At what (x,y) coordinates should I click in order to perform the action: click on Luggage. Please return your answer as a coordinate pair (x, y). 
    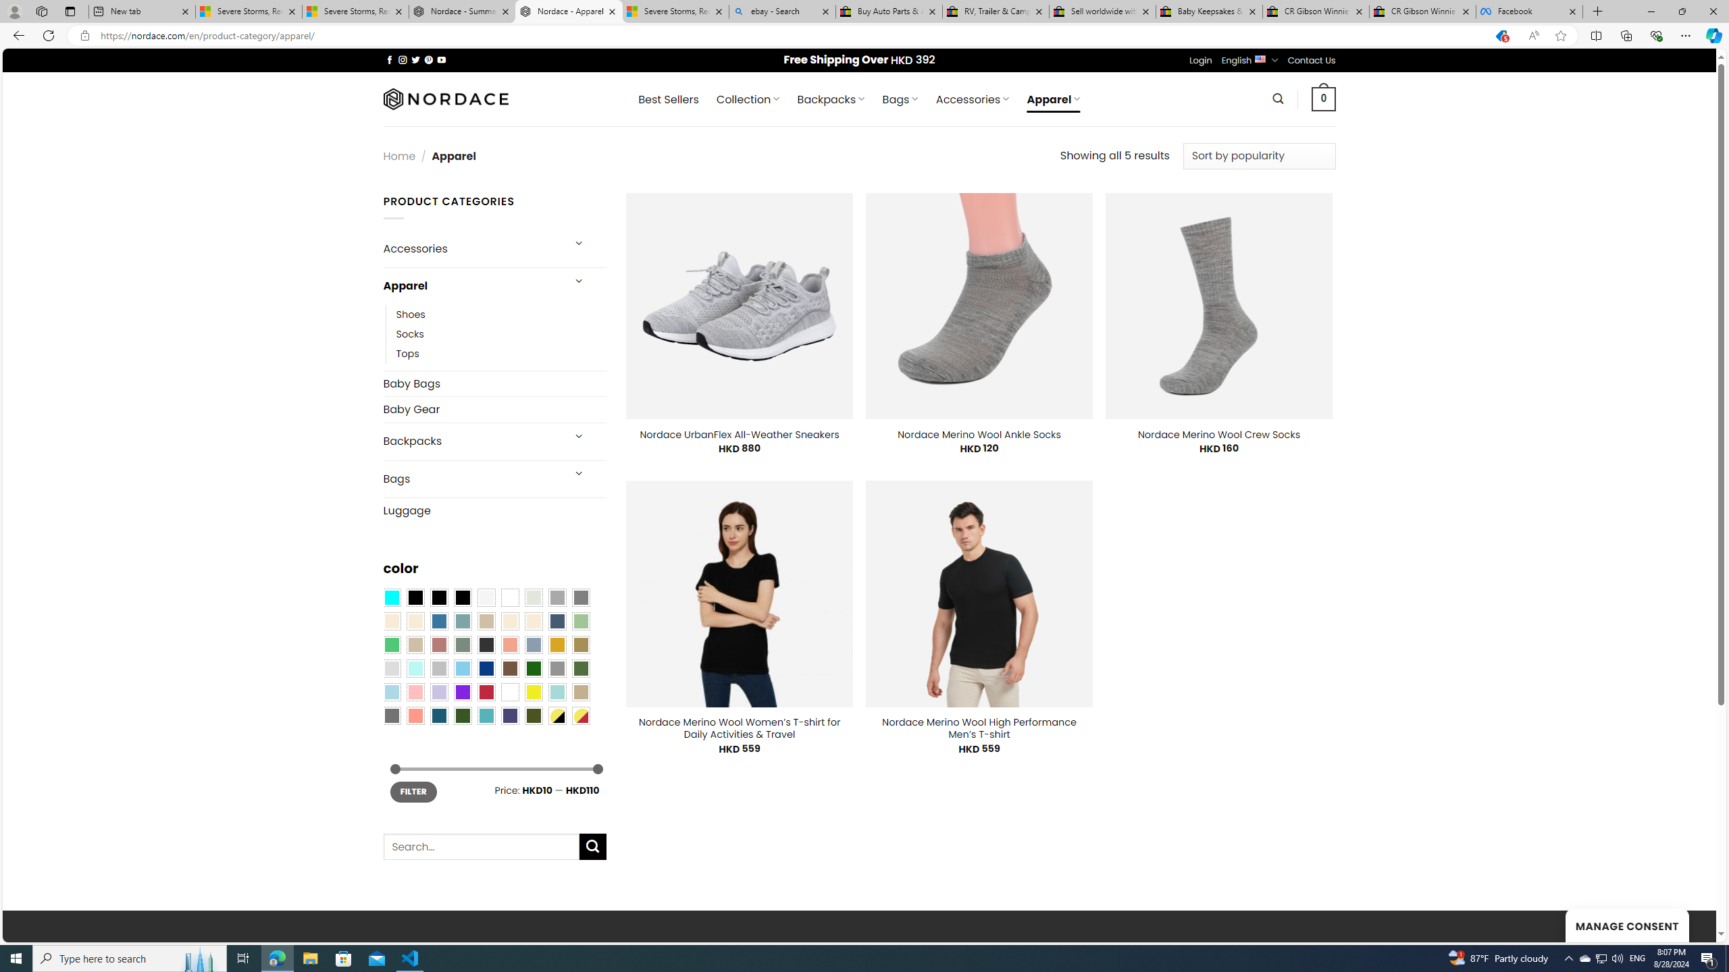
    Looking at the image, I should click on (494, 510).